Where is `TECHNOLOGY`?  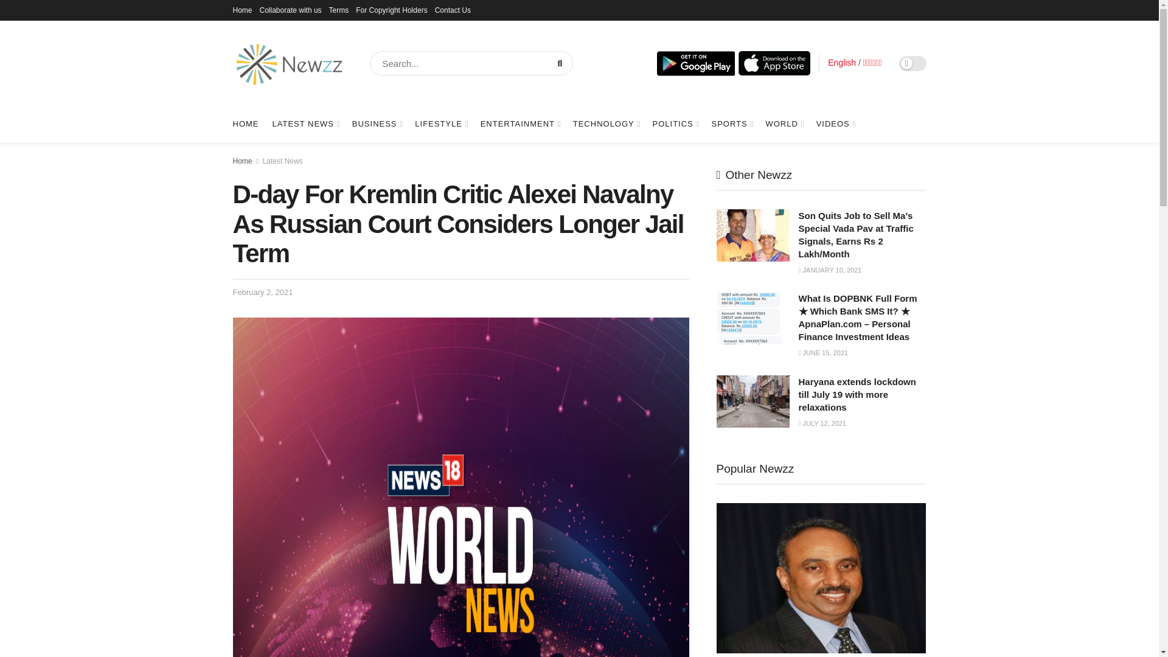 TECHNOLOGY is located at coordinates (606, 124).